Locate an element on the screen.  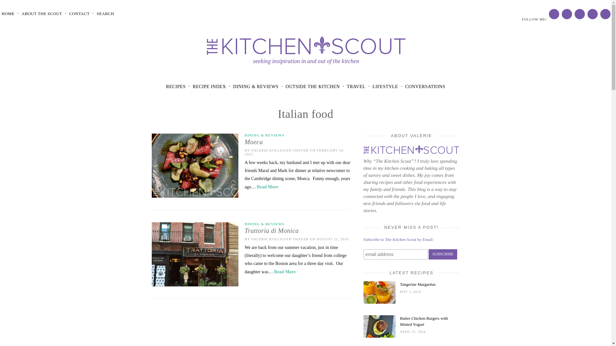
ABOUT THE SCOUT is located at coordinates (42, 13).